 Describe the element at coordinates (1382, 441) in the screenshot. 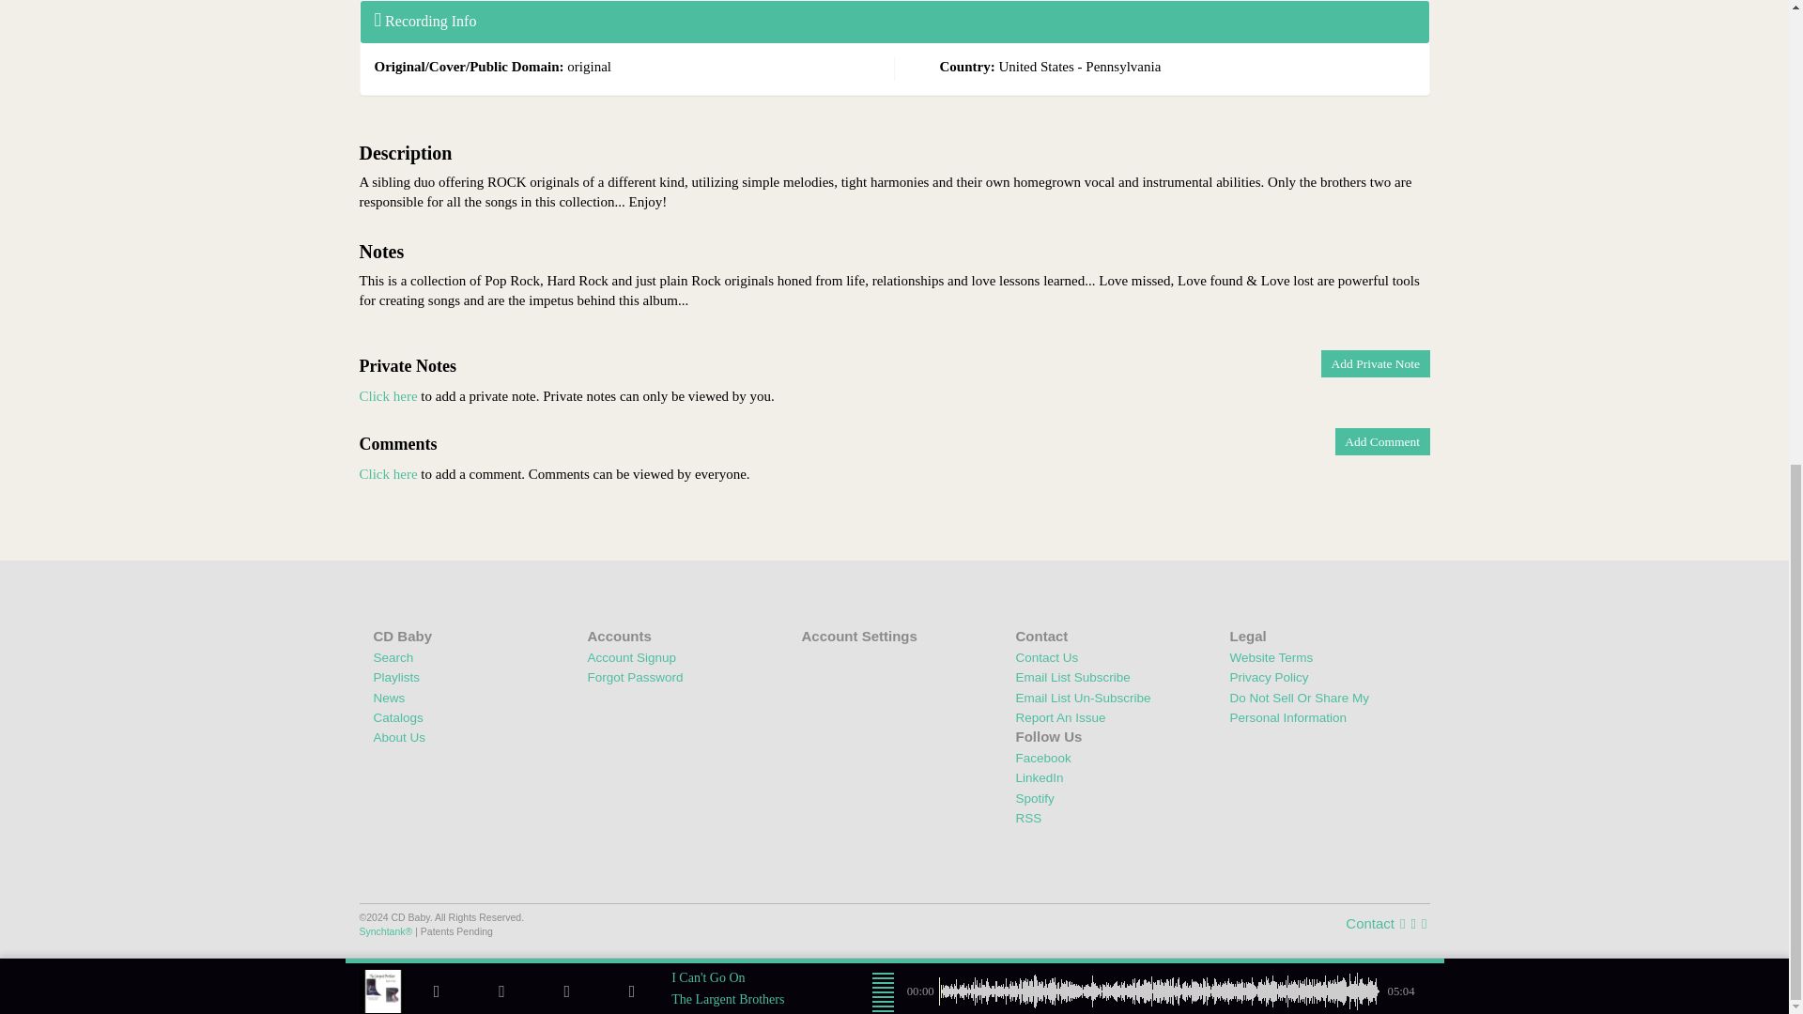

I see `Add Comment` at that location.